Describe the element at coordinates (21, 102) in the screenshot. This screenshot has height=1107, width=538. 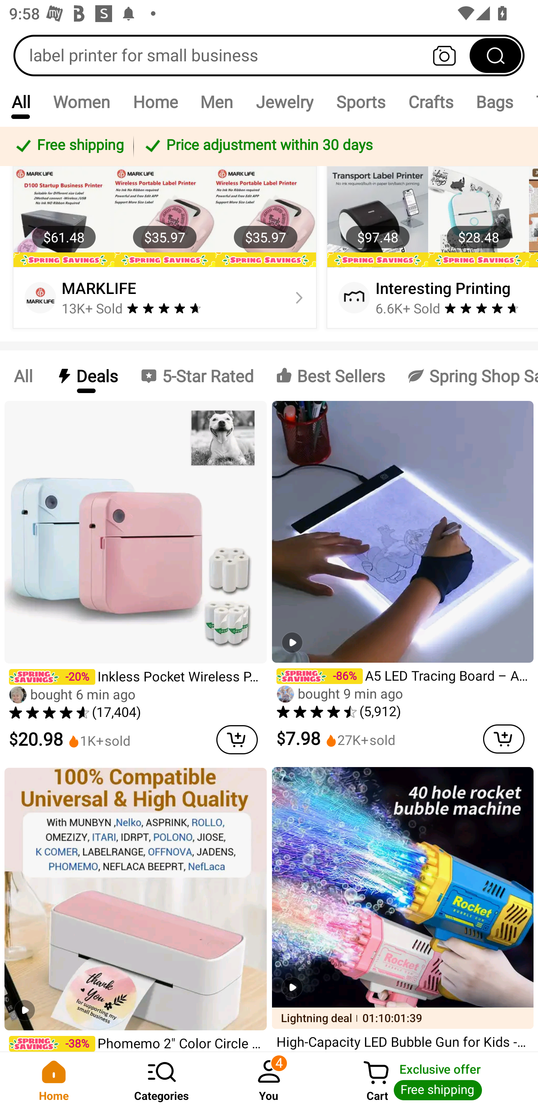
I see `All` at that location.